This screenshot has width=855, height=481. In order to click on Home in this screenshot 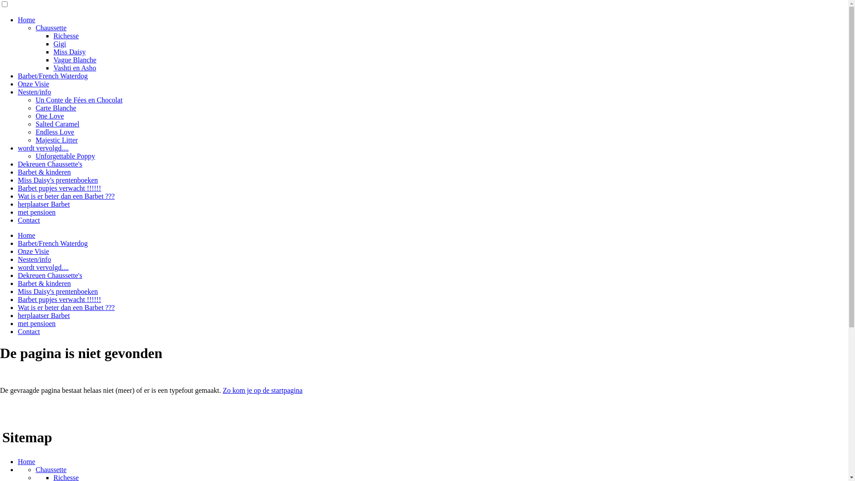, I will do `click(27, 461)`.